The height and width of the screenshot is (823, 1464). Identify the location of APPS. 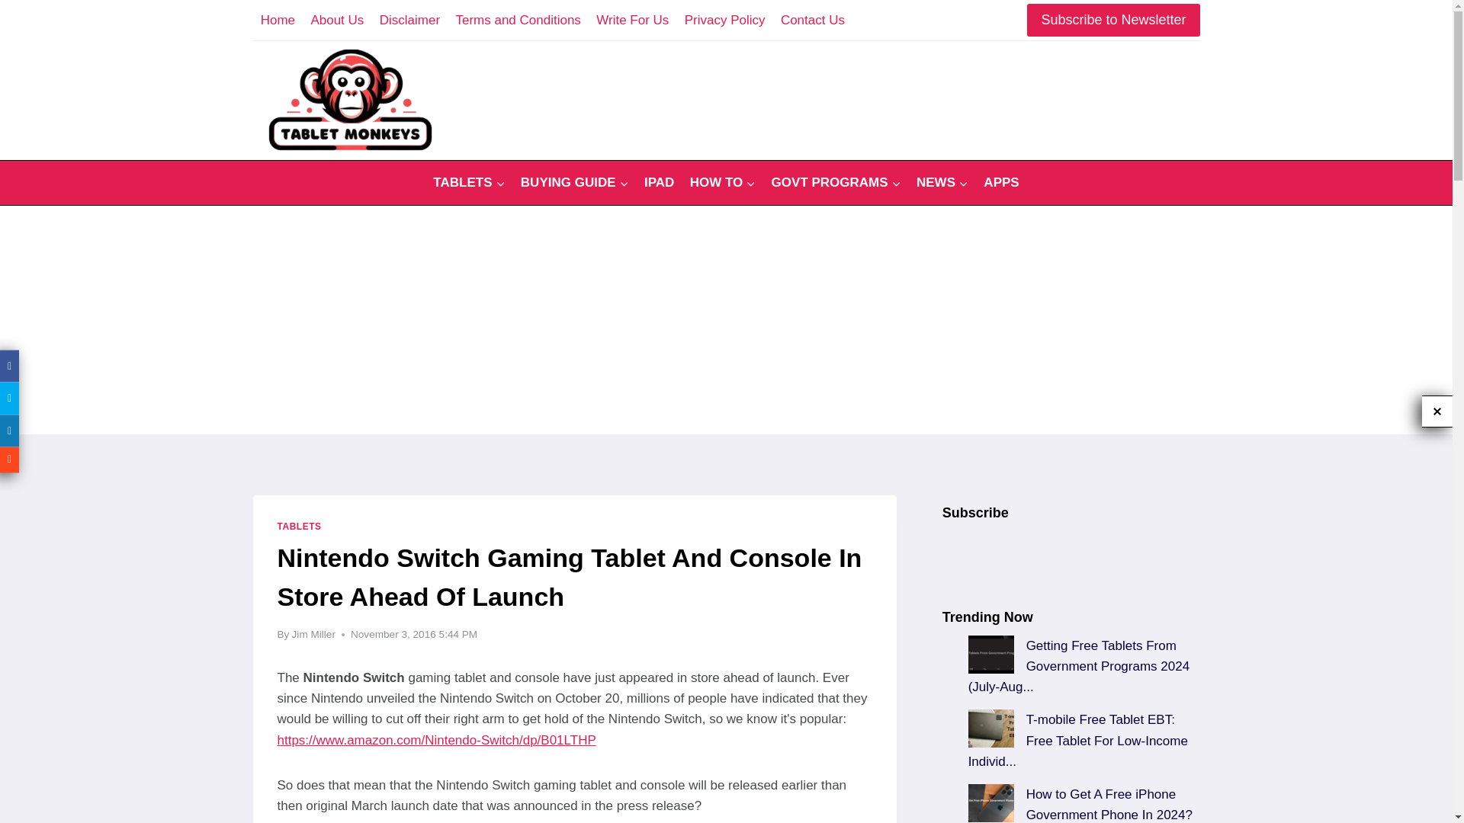
(1002, 183).